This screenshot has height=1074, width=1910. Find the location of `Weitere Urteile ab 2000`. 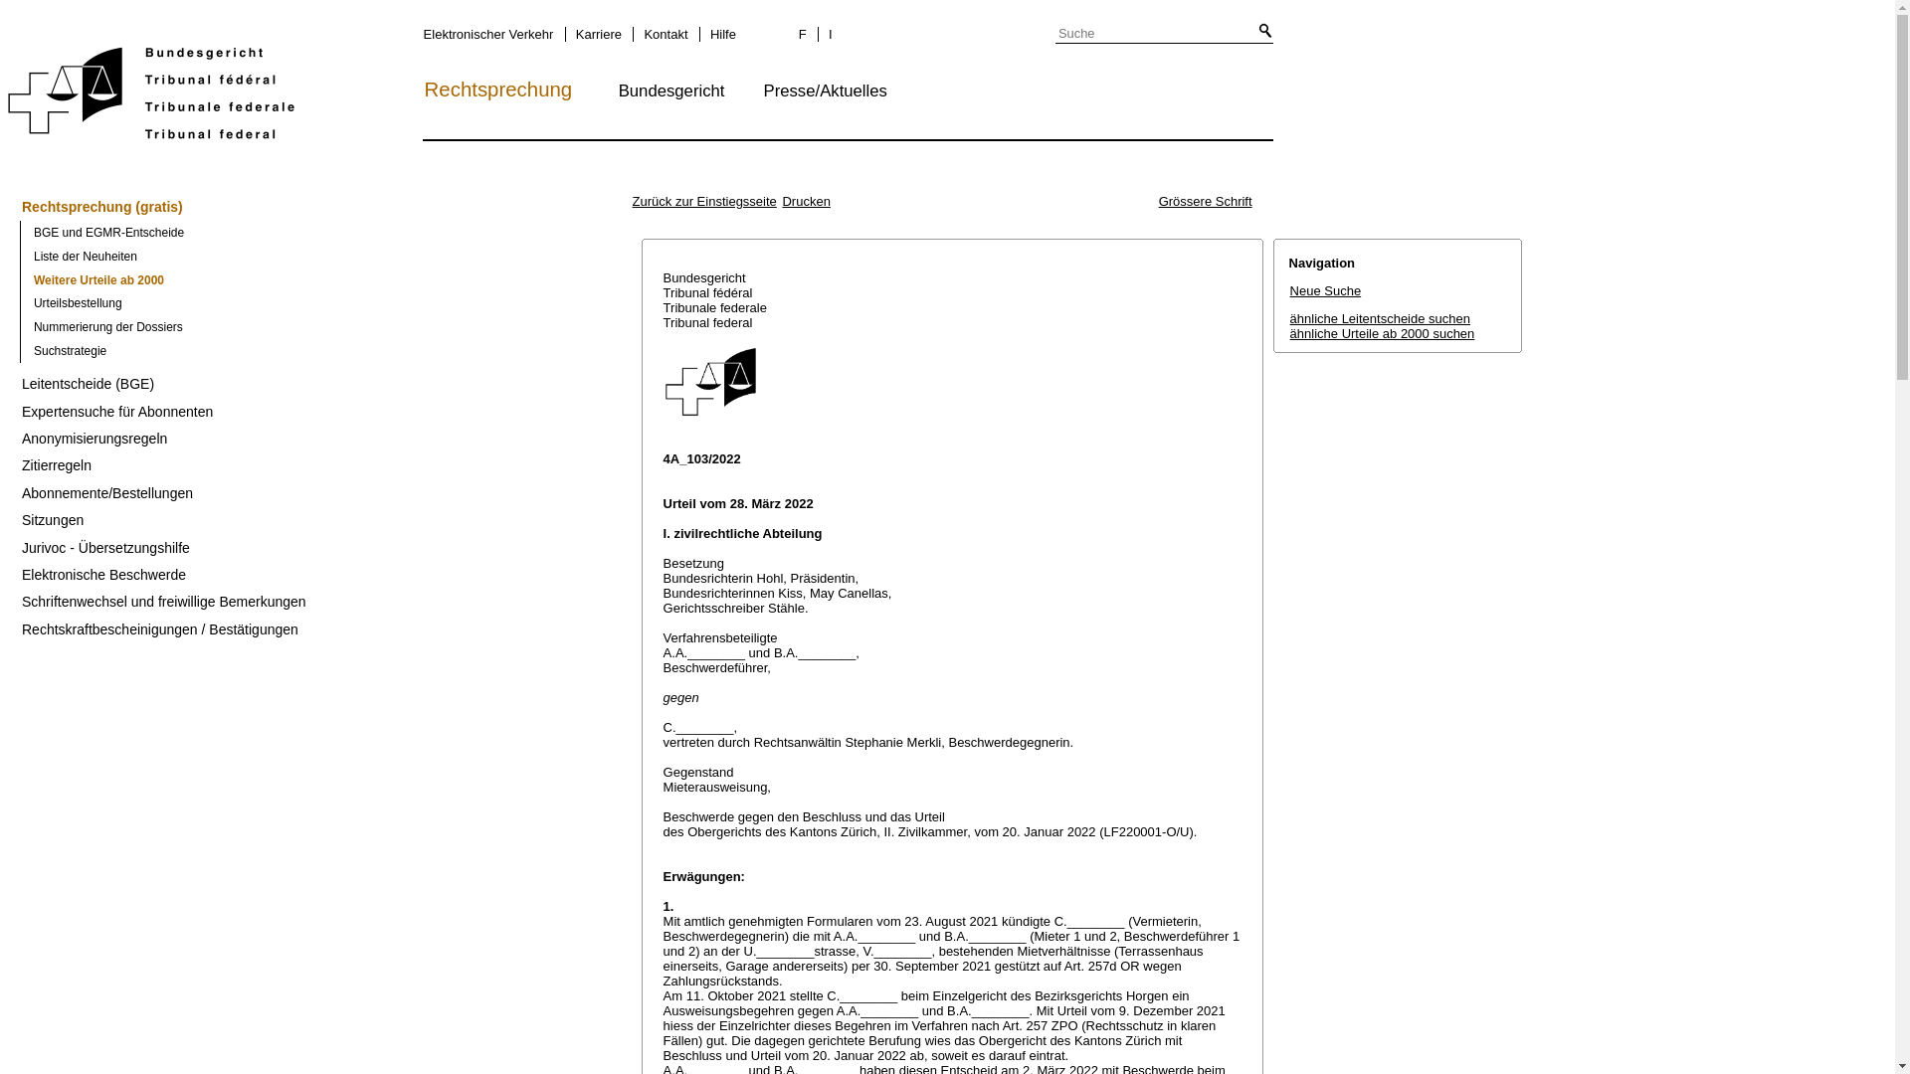

Weitere Urteile ab 2000 is located at coordinates (297, 280).